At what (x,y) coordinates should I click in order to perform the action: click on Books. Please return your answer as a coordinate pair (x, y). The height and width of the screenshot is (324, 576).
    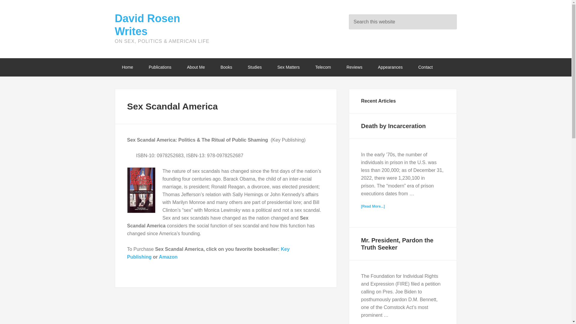
    Looking at the image, I should click on (226, 67).